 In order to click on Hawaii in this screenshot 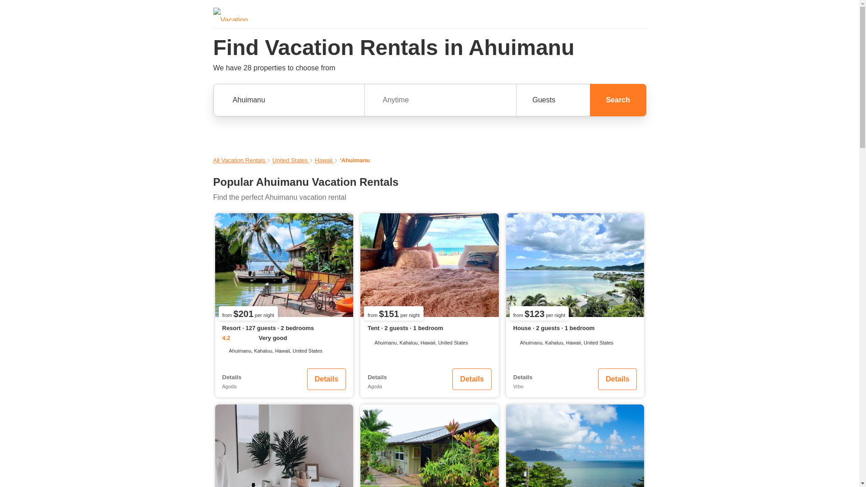, I will do `click(325, 160)`.